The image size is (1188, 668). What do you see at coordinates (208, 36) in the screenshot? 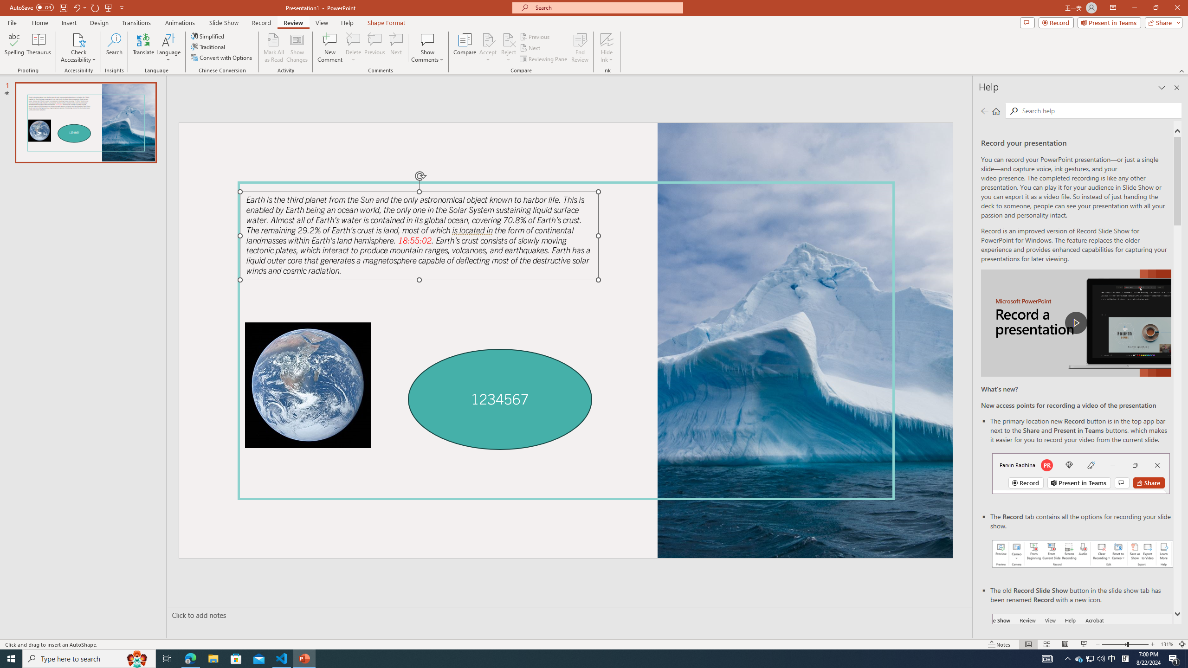
I see `Simplified` at bounding box center [208, 36].